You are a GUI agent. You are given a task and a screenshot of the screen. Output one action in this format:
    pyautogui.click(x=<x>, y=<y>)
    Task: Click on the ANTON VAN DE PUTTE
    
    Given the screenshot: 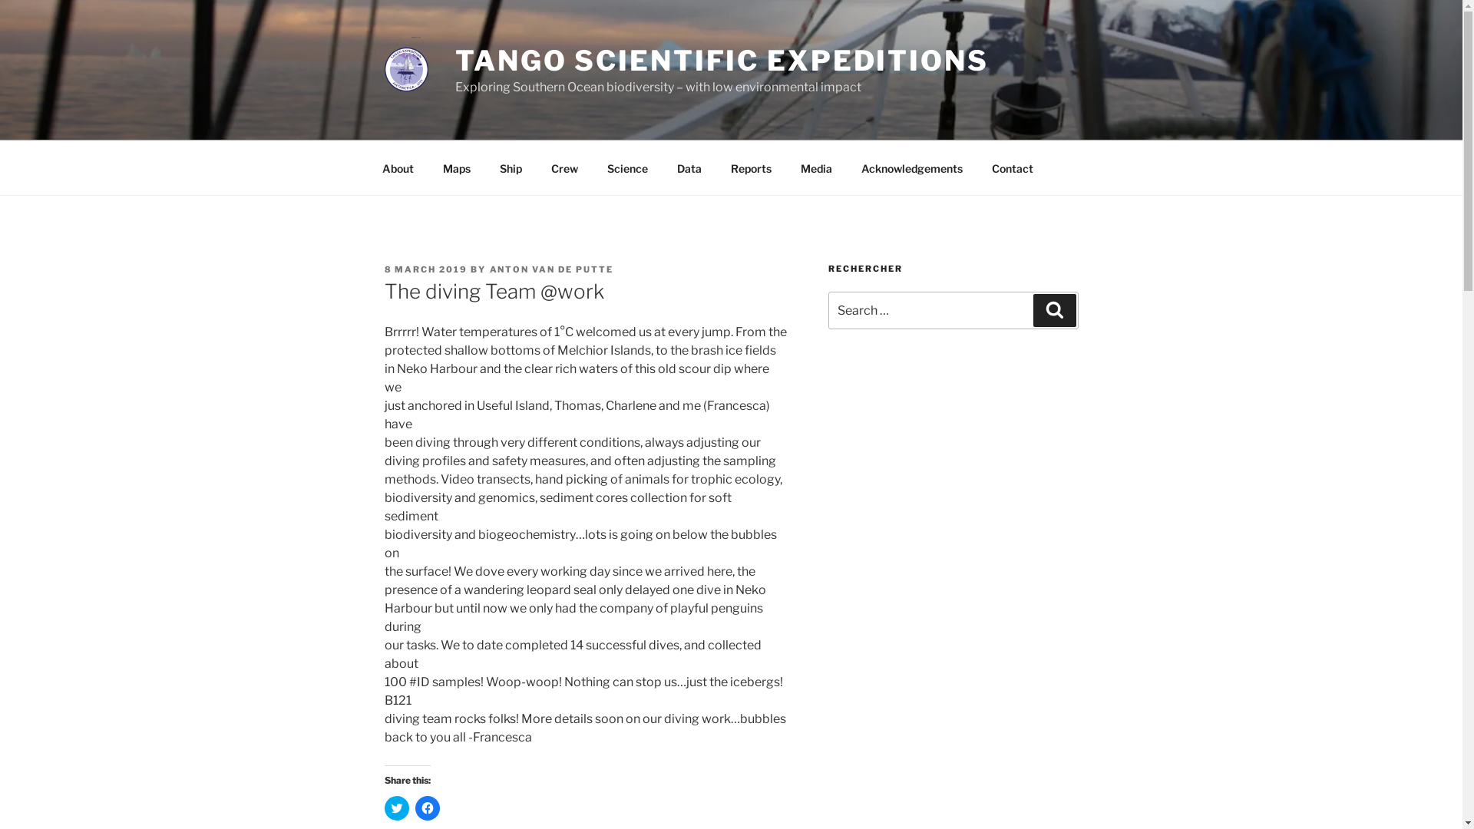 What is the action you would take?
    pyautogui.click(x=552, y=269)
    